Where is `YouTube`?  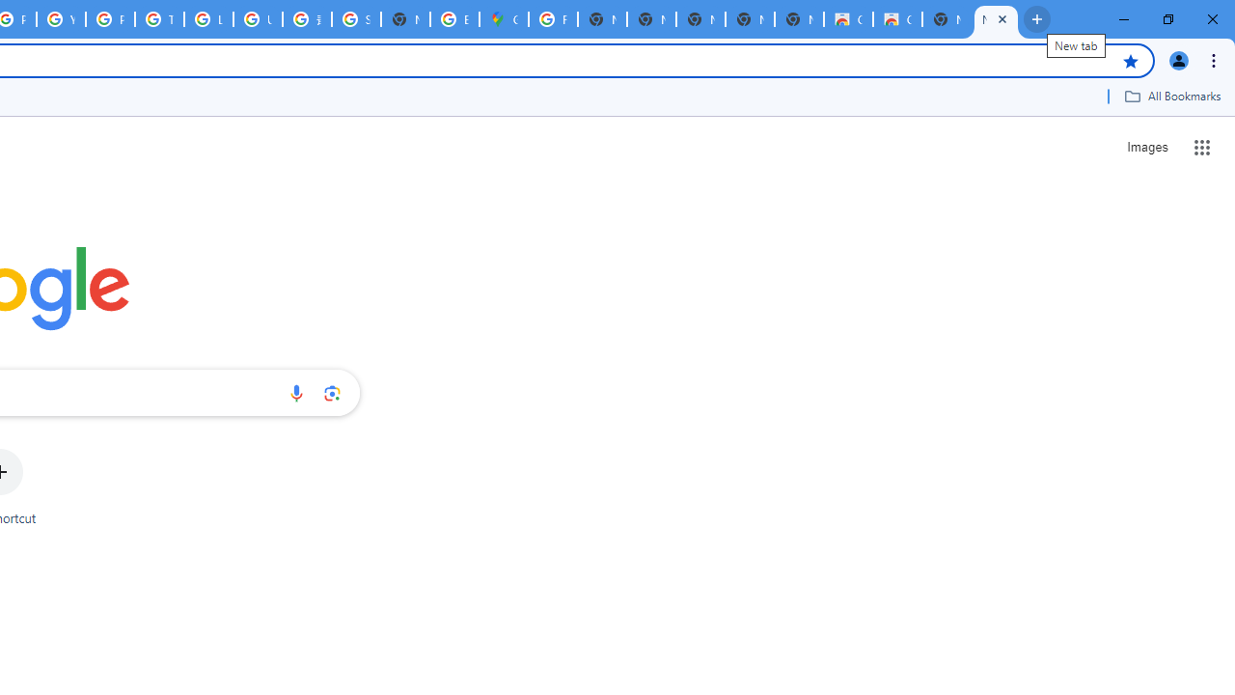 YouTube is located at coordinates (62, 19).